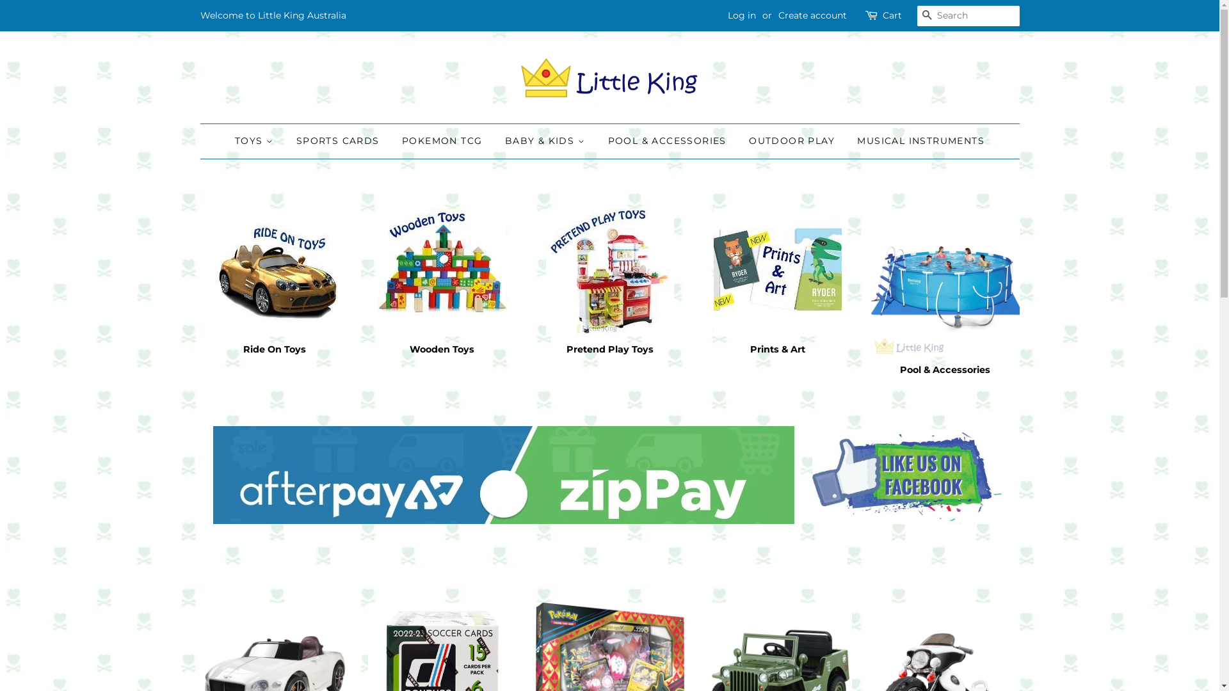 This screenshot has height=691, width=1229. What do you see at coordinates (259, 141) in the screenshot?
I see `TOYS` at bounding box center [259, 141].